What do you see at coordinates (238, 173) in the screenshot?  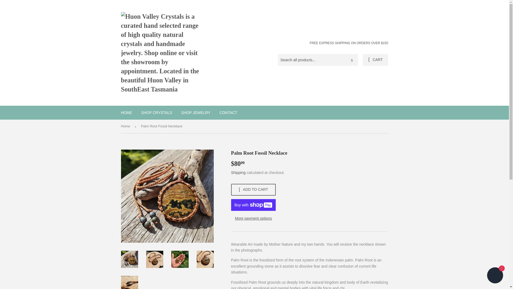 I see `Shipping` at bounding box center [238, 173].